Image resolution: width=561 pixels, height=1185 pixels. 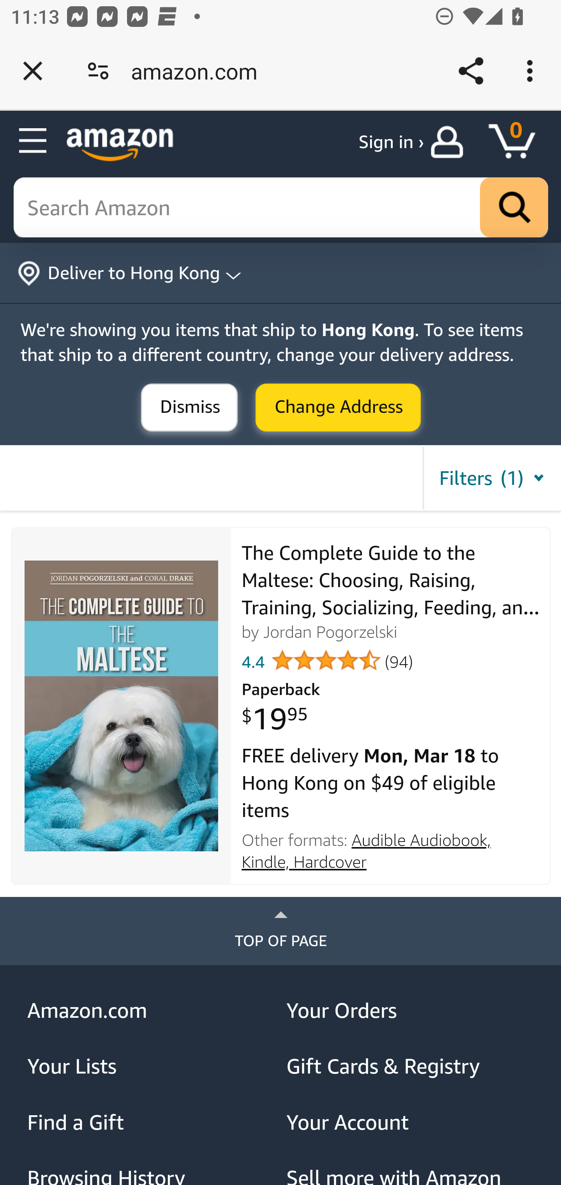 I want to click on Amazon.com, so click(x=152, y=1010).